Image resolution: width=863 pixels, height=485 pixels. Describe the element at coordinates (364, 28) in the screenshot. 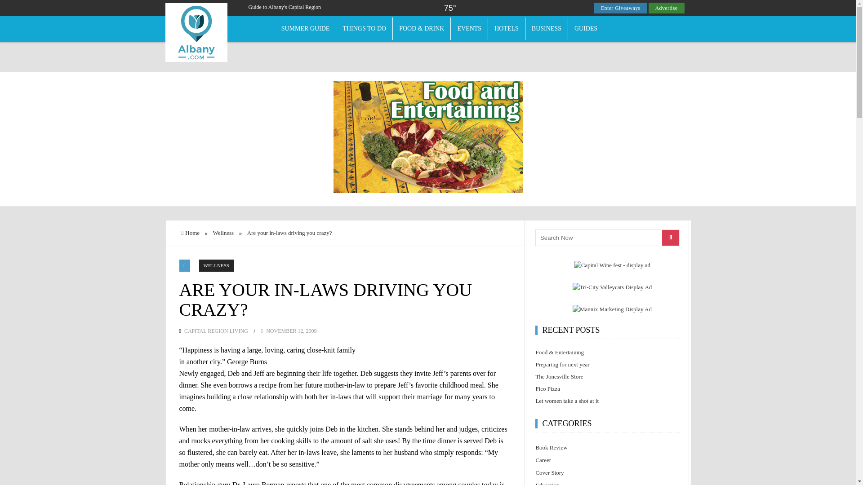

I see `THINGS TO DO` at that location.